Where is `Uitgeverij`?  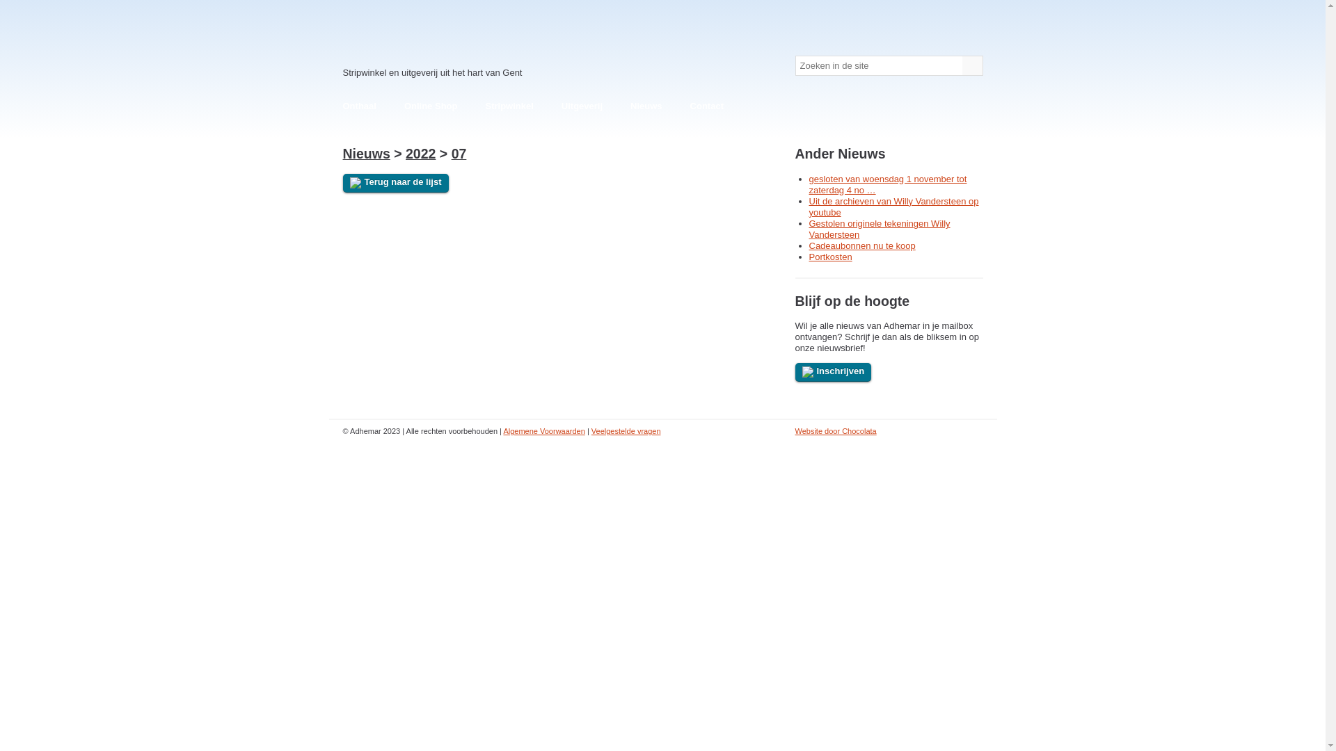 Uitgeverij is located at coordinates (582, 106).